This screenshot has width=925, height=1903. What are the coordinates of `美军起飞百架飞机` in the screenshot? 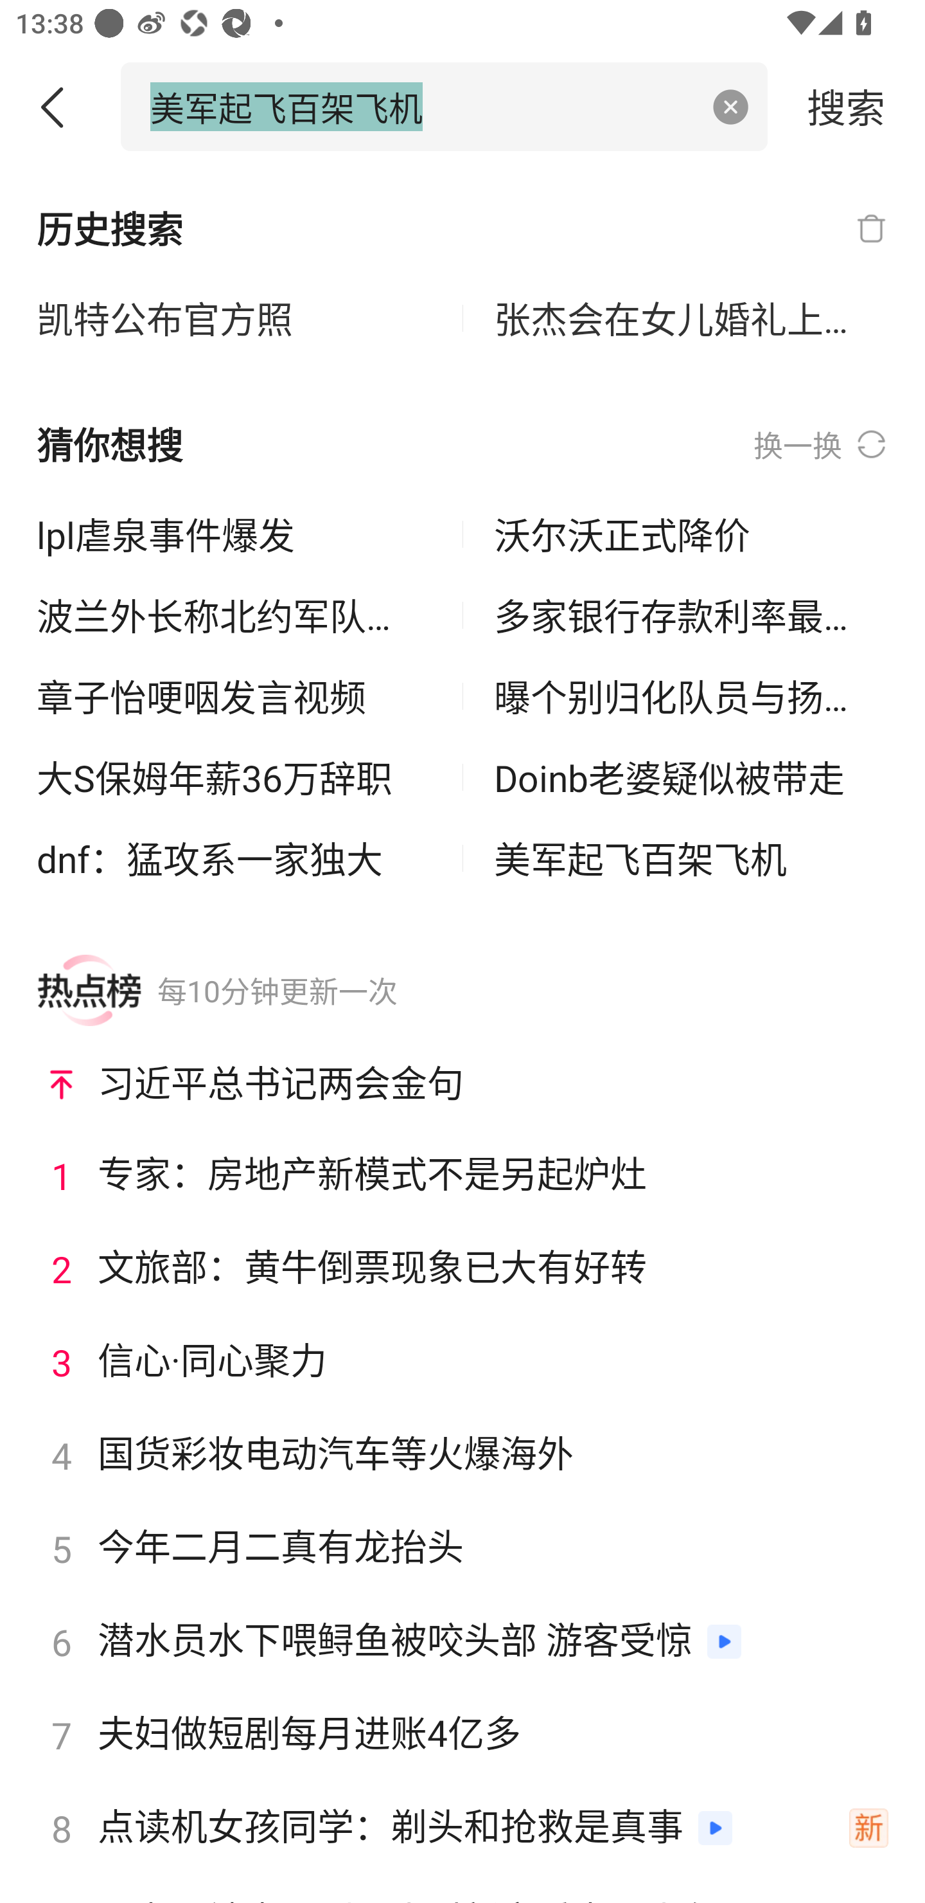 It's located at (421, 106).